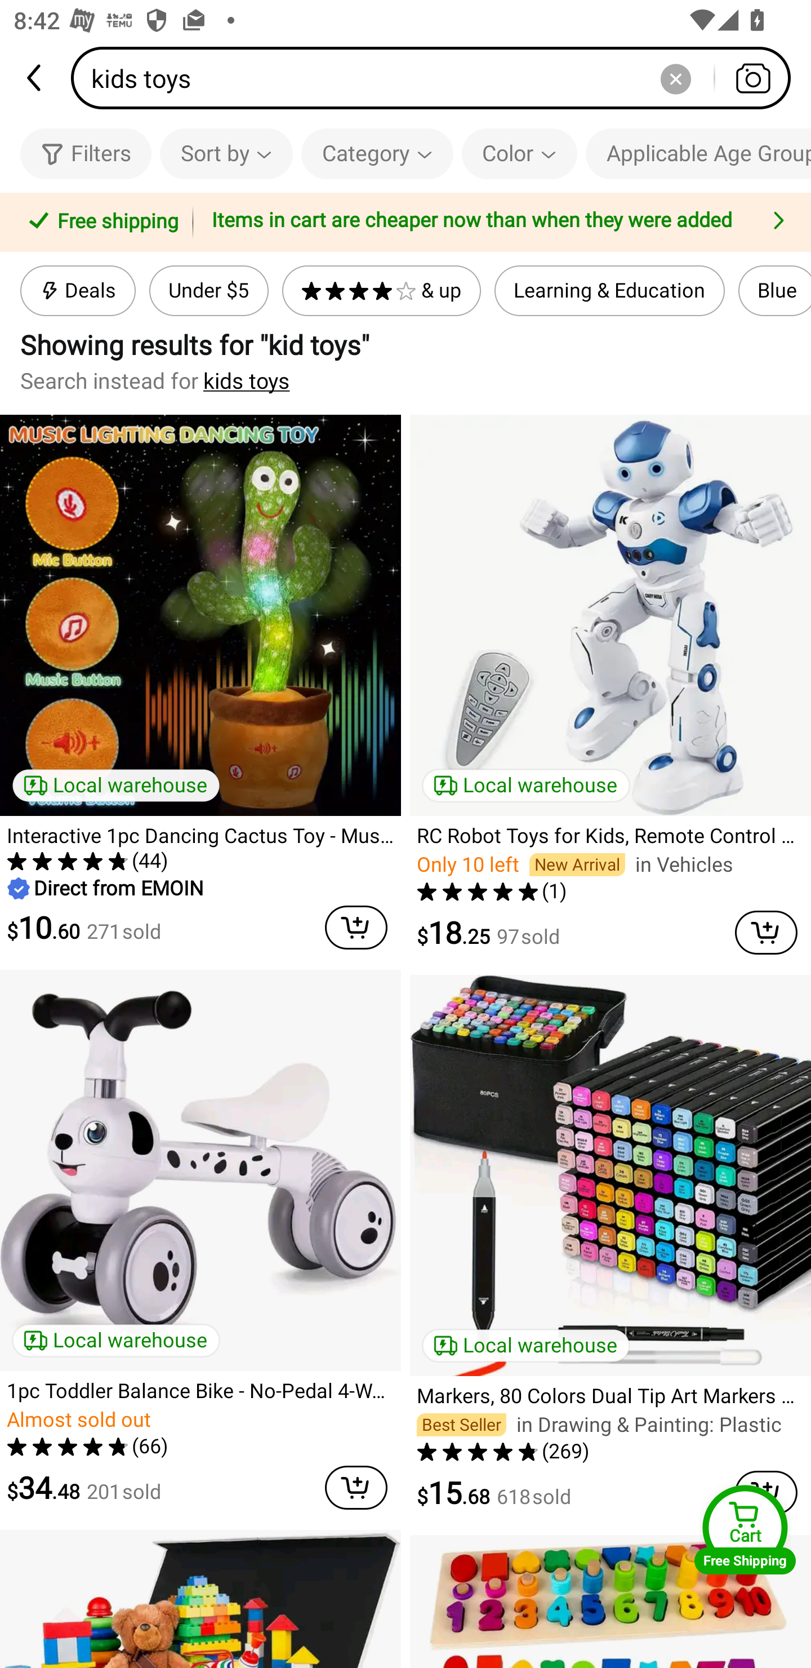 The height and width of the screenshot is (1668, 811). What do you see at coordinates (100, 223) in the screenshot?
I see ` Free shipping` at bounding box center [100, 223].